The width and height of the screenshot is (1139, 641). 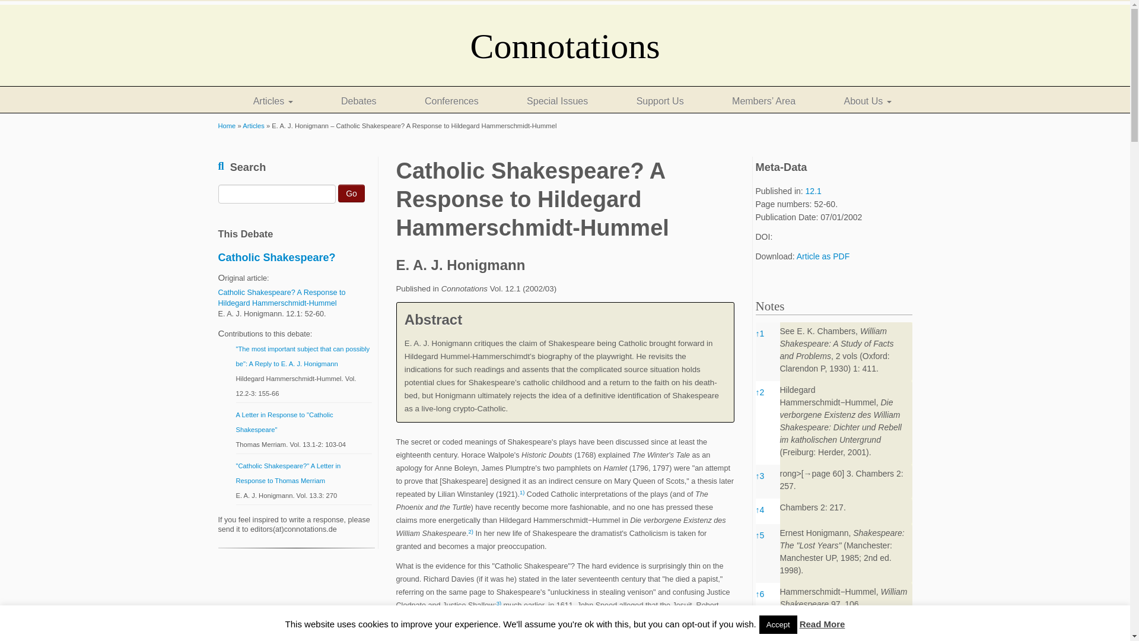 What do you see at coordinates (273, 101) in the screenshot?
I see `Articles` at bounding box center [273, 101].